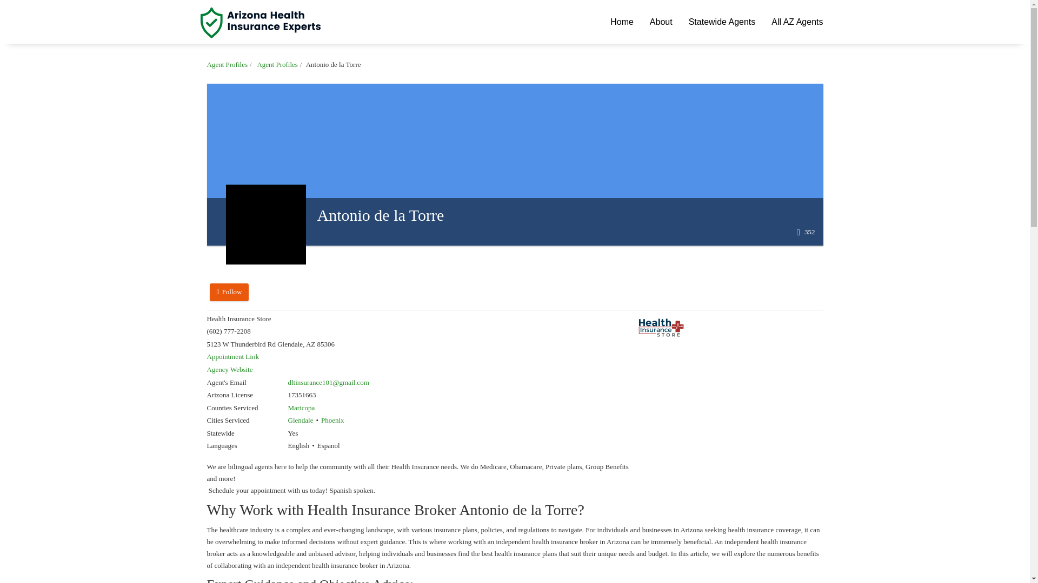  I want to click on Views, so click(806, 232).